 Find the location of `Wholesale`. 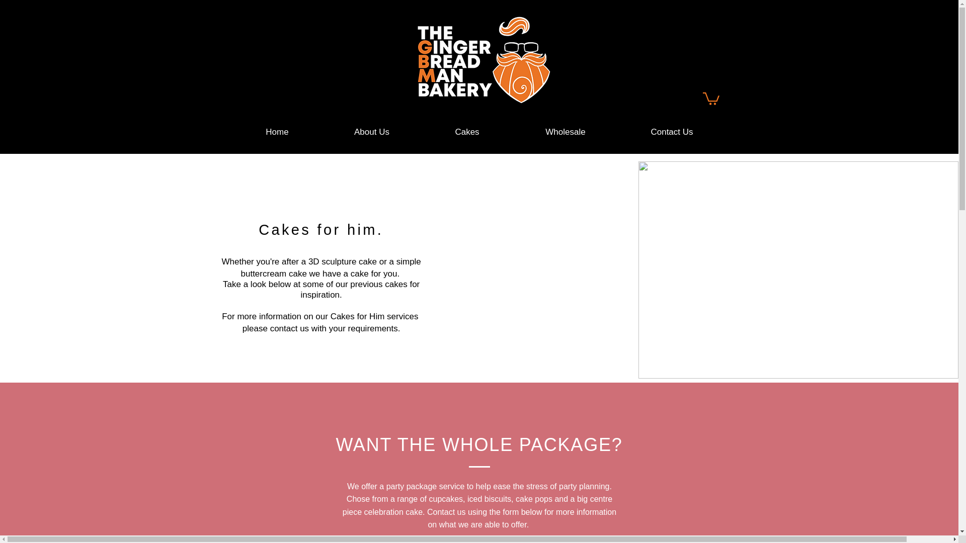

Wholesale is located at coordinates (565, 132).